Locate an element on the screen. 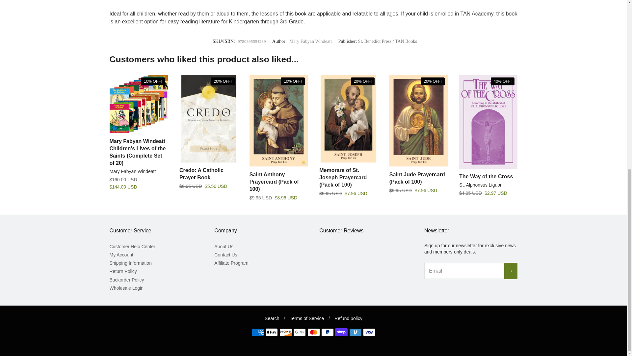 This screenshot has height=356, width=632. Mastercard is located at coordinates (313, 332).